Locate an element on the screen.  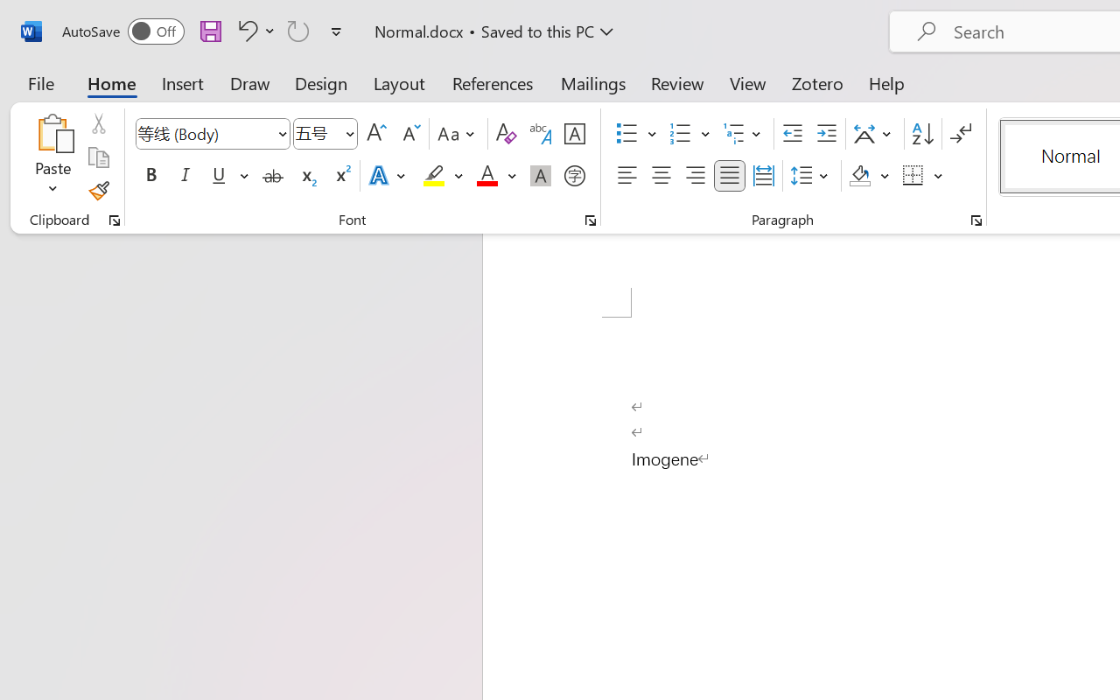
Superscript is located at coordinates (341, 176).